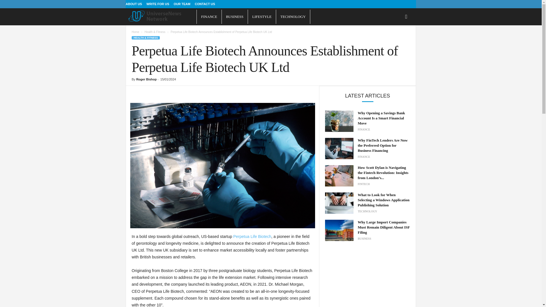 The height and width of the screenshot is (307, 546). Describe the element at coordinates (262, 16) in the screenshot. I see `LIFESTYLE` at that location.